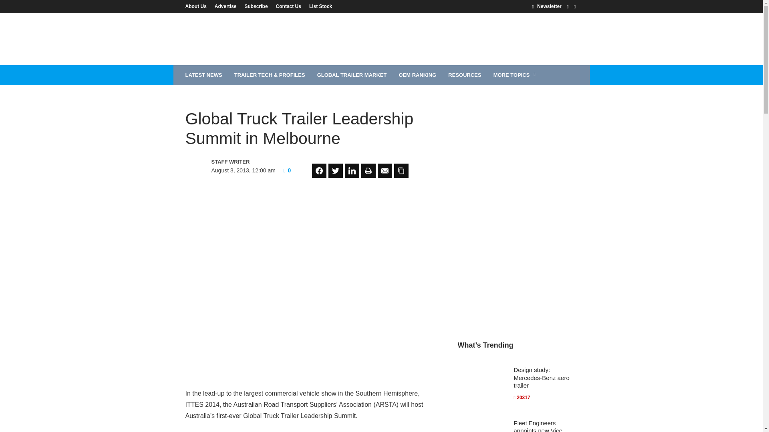 The image size is (769, 432). I want to click on Contact Us, so click(288, 6).